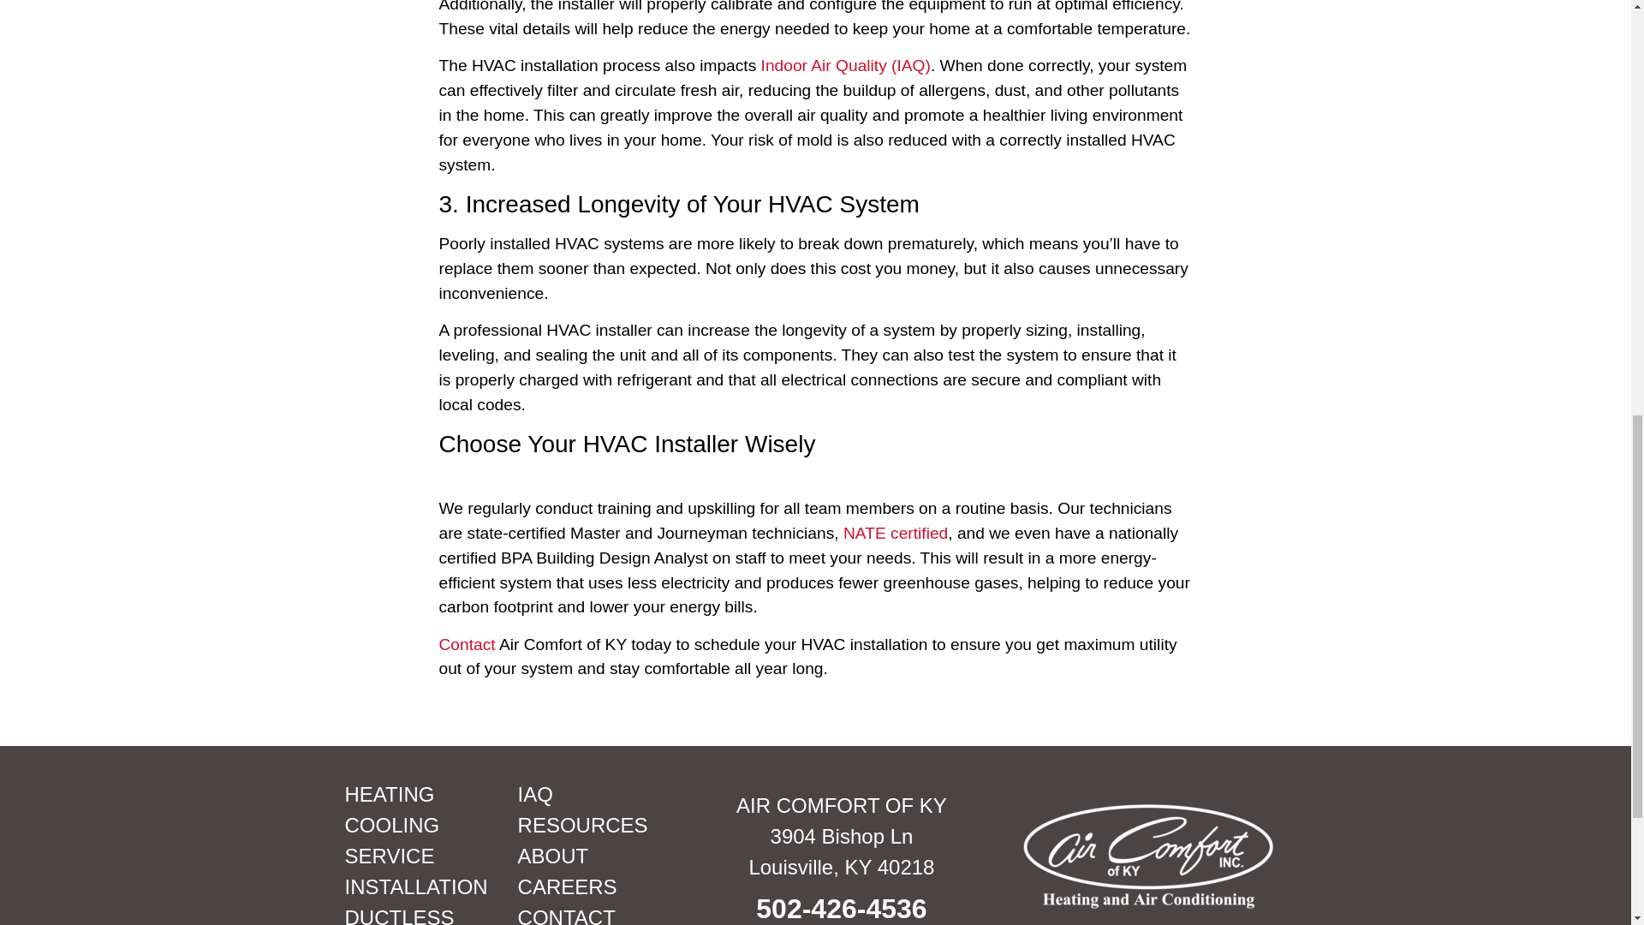  What do you see at coordinates (596, 795) in the screenshot?
I see `IAQ` at bounding box center [596, 795].